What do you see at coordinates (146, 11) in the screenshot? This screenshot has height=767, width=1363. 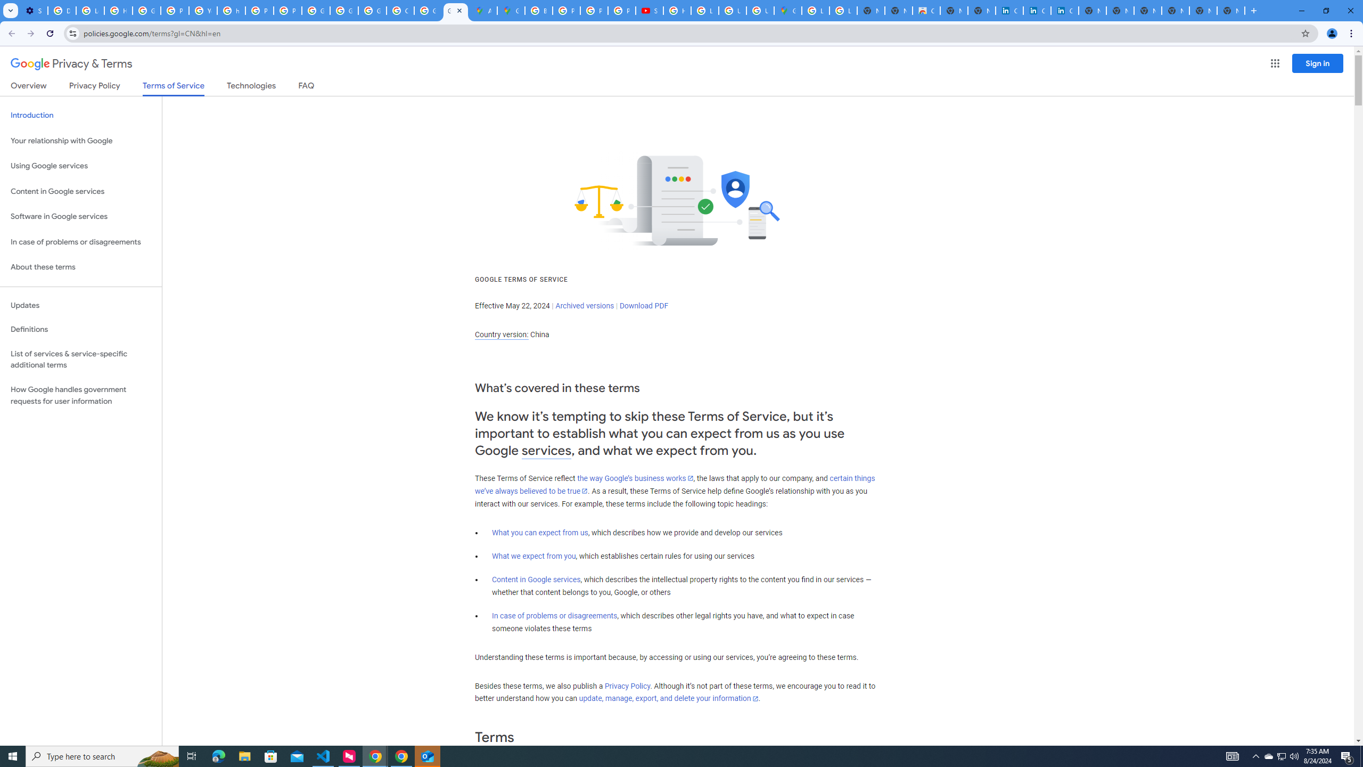 I see `Google Account Help` at bounding box center [146, 11].